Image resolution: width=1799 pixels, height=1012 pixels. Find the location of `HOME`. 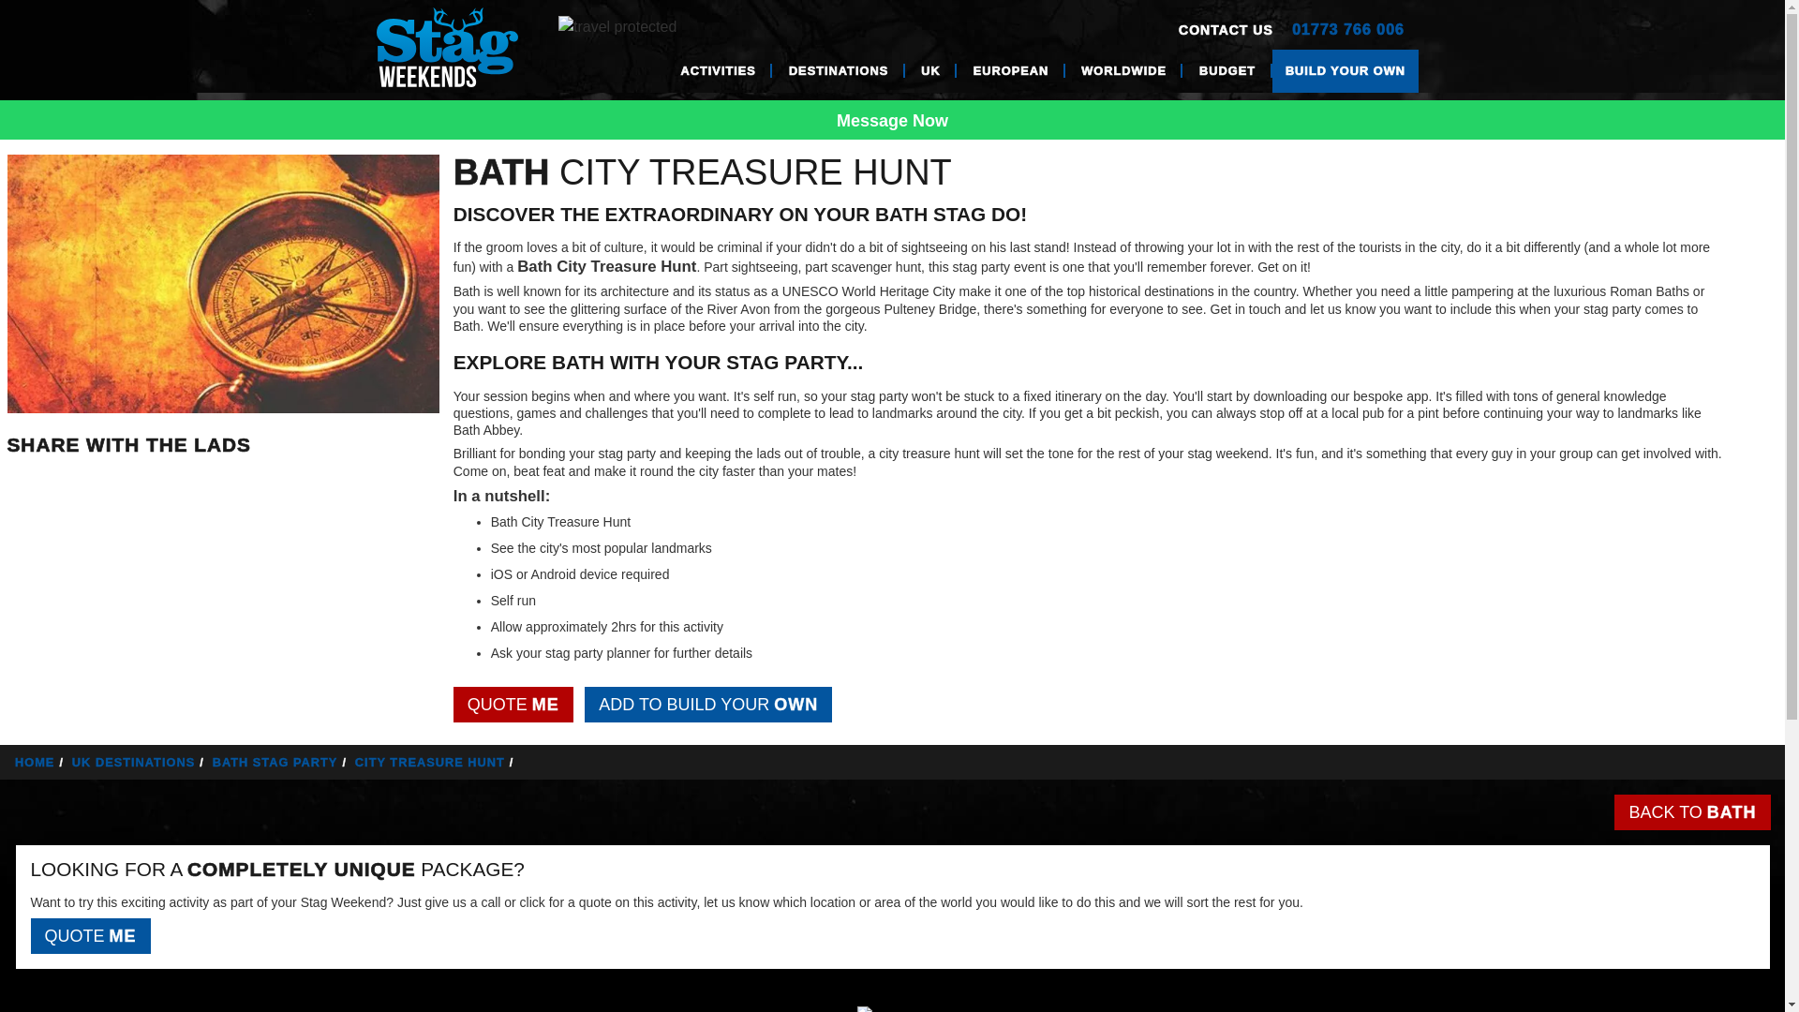

HOME is located at coordinates (41, 761).